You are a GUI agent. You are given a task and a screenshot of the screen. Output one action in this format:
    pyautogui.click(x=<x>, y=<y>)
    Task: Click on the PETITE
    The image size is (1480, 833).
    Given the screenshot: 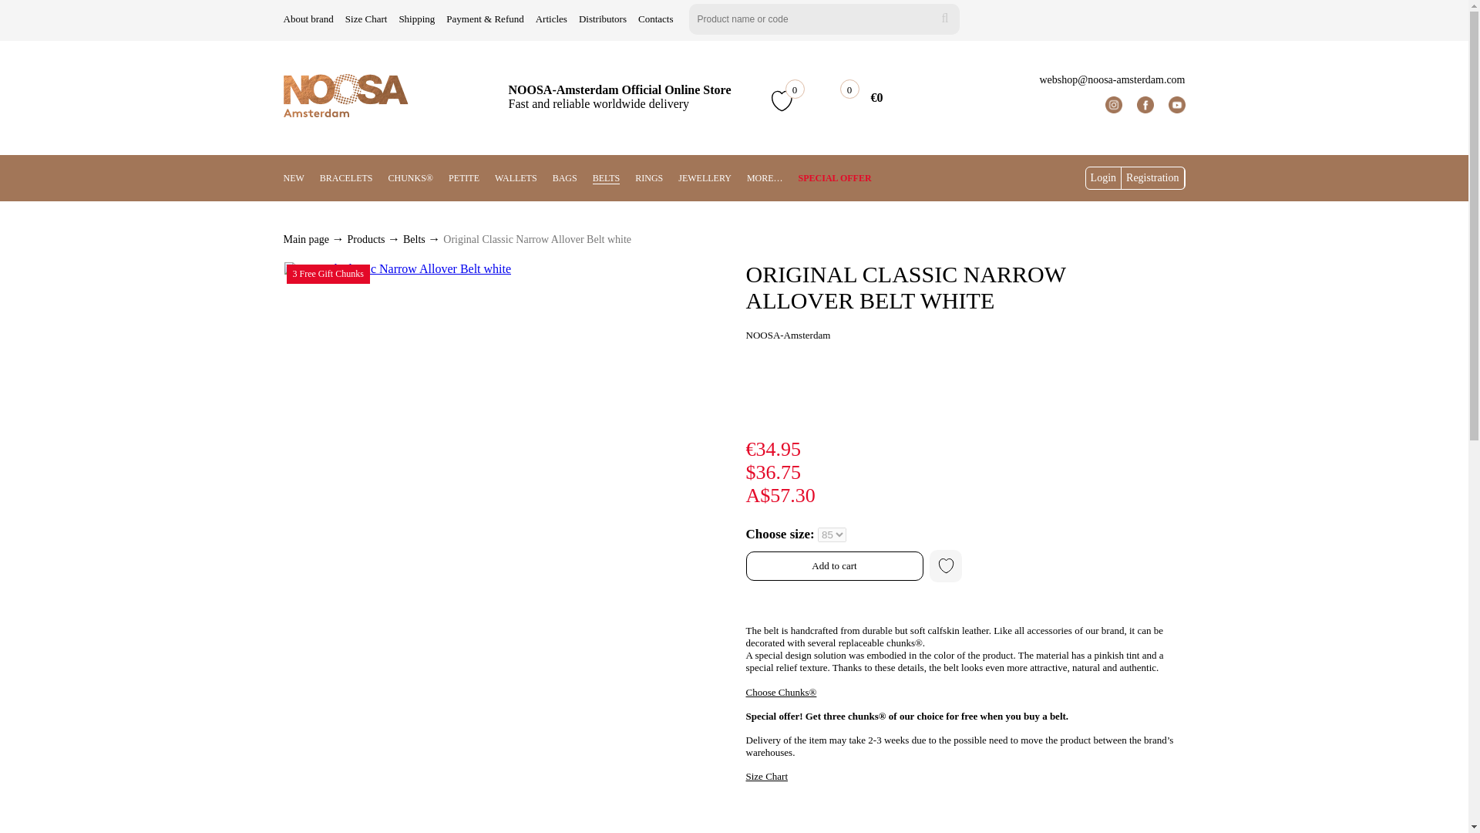 What is the action you would take?
    pyautogui.click(x=464, y=177)
    